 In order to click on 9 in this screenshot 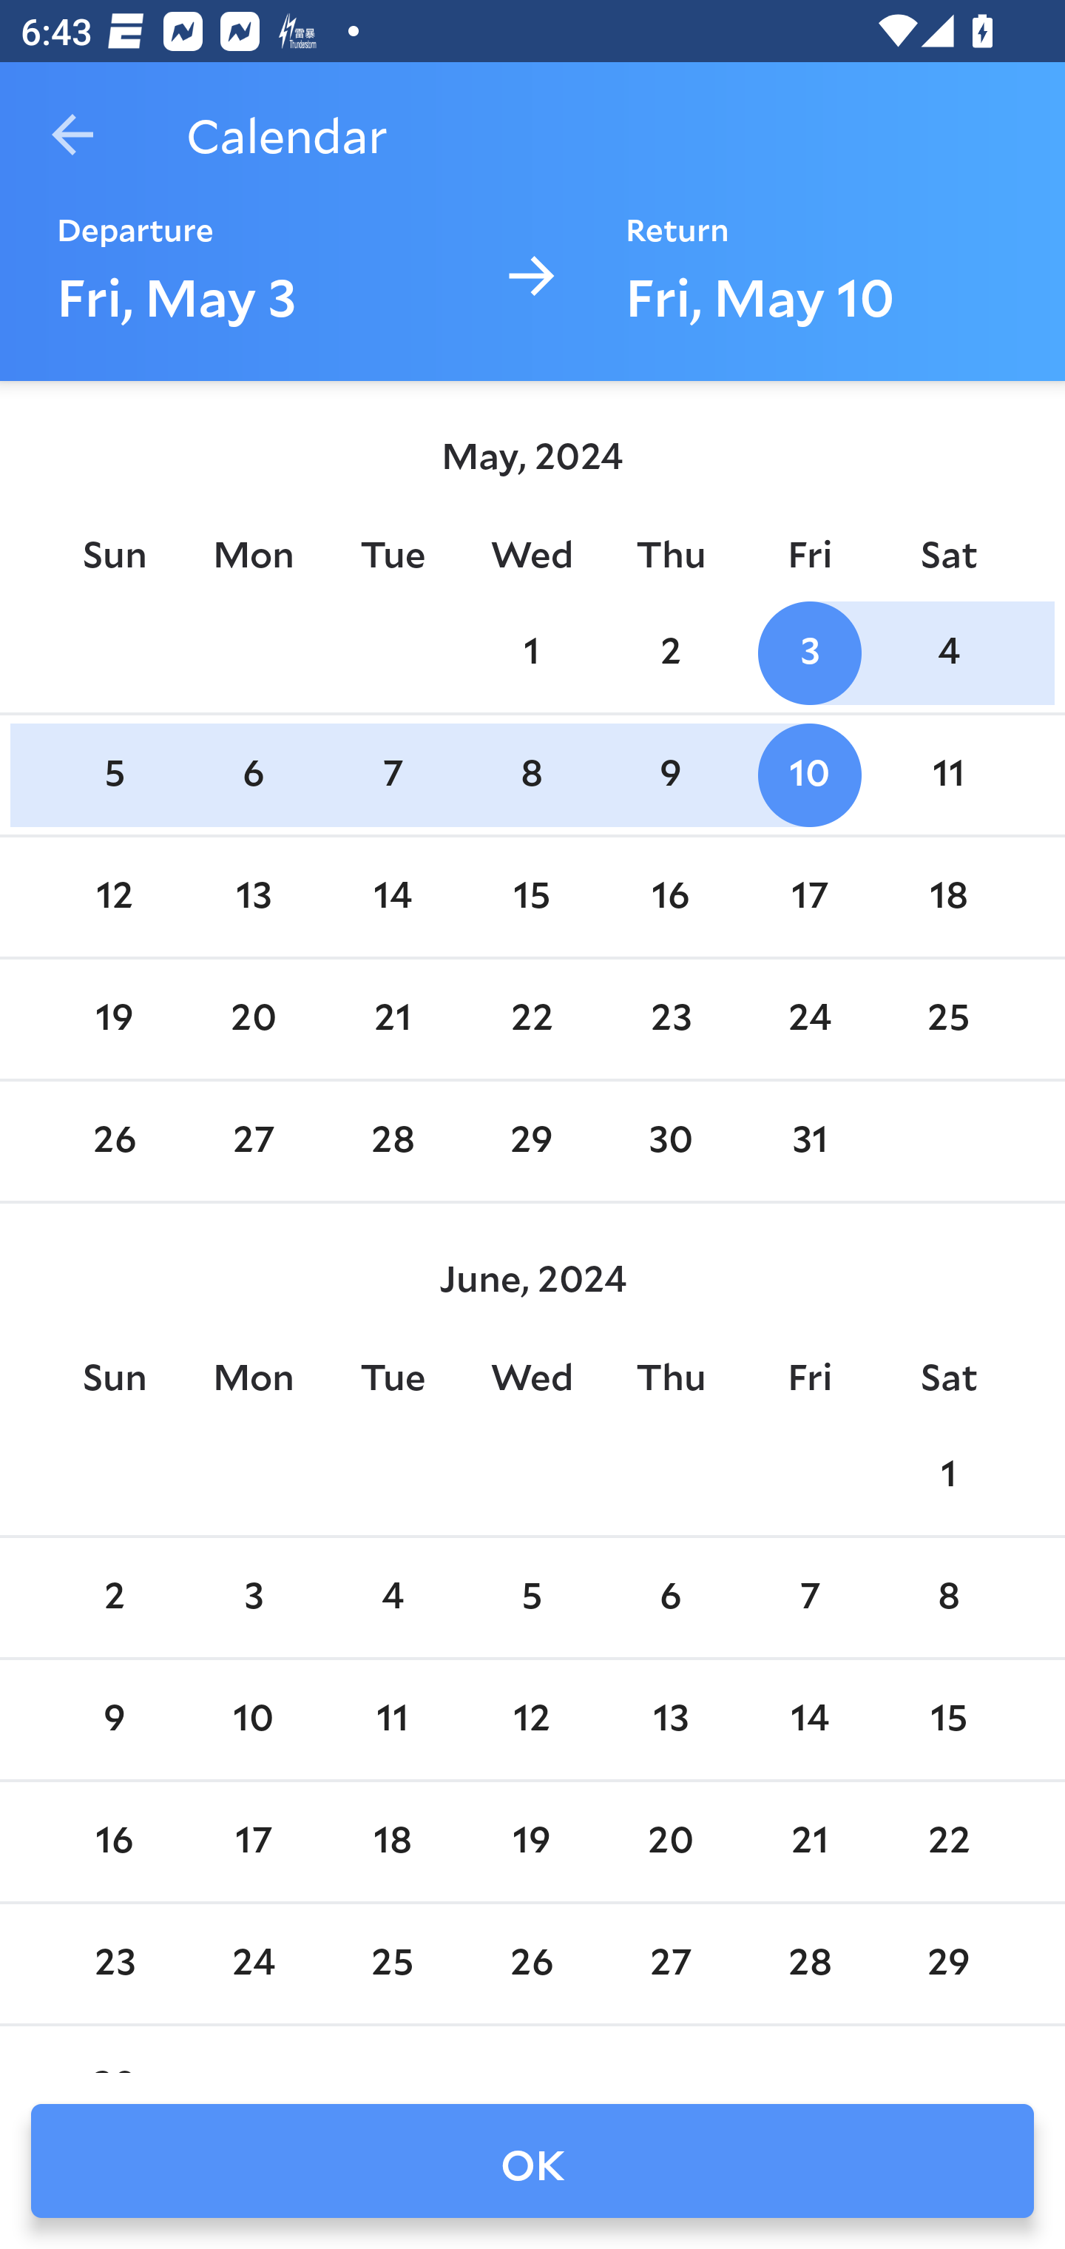, I will do `click(114, 1720)`.